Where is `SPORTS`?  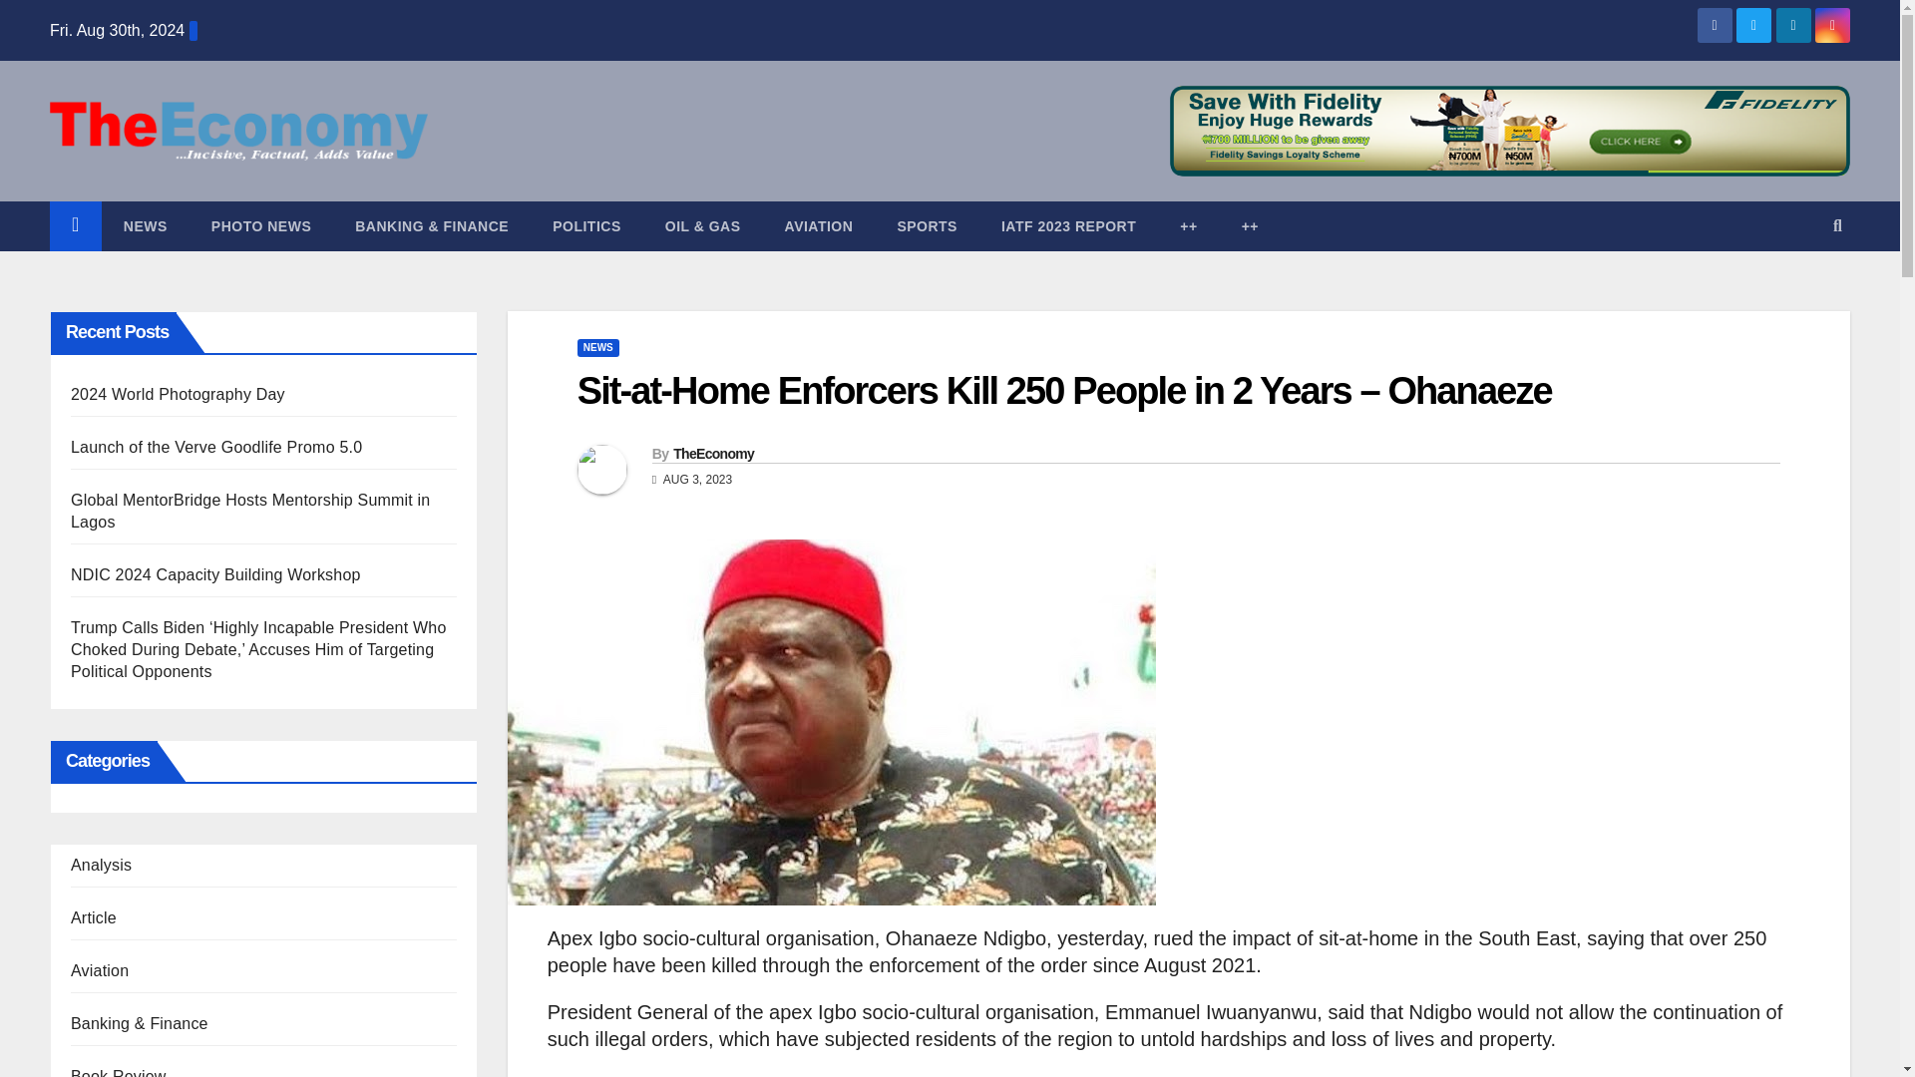
SPORTS is located at coordinates (927, 225).